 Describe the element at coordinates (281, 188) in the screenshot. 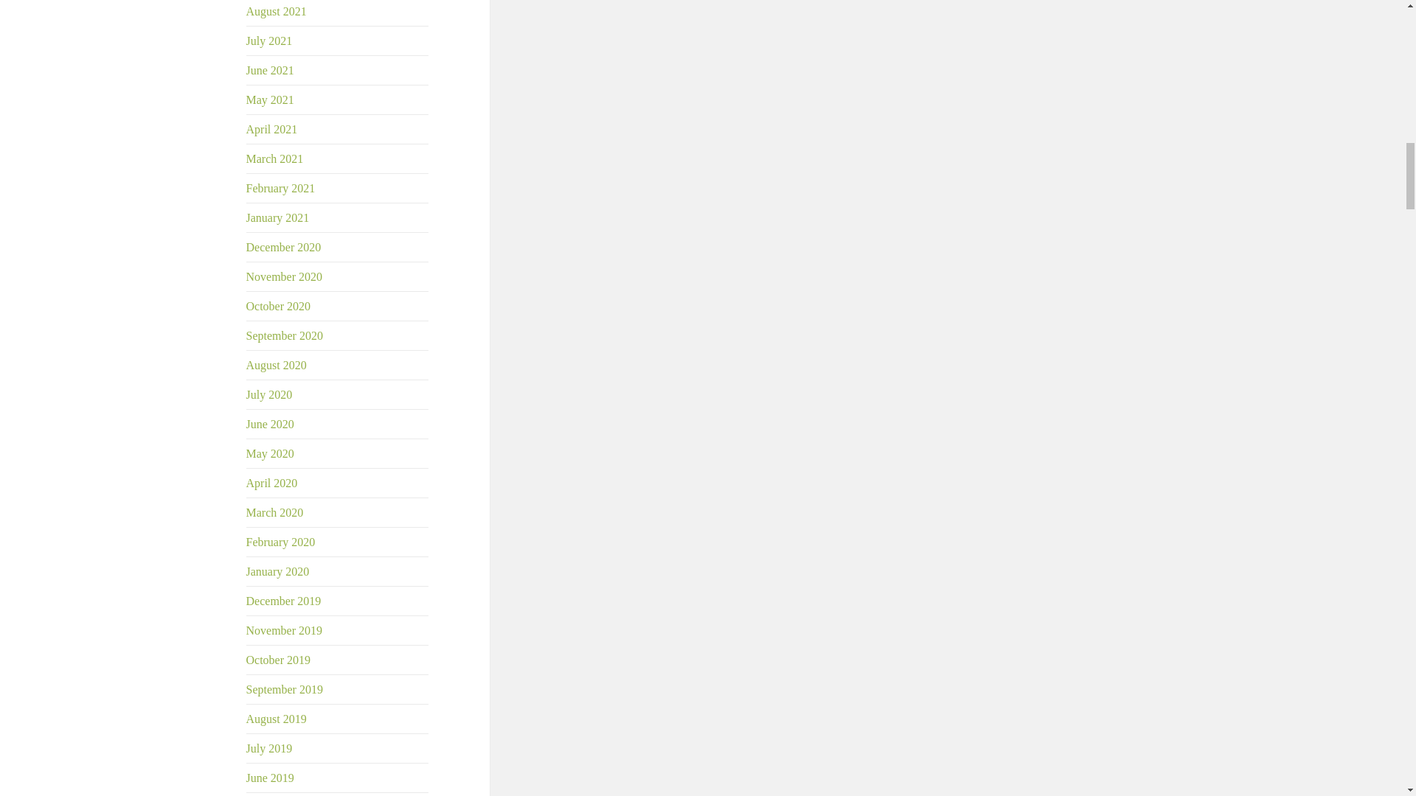

I see `February 2021` at that location.